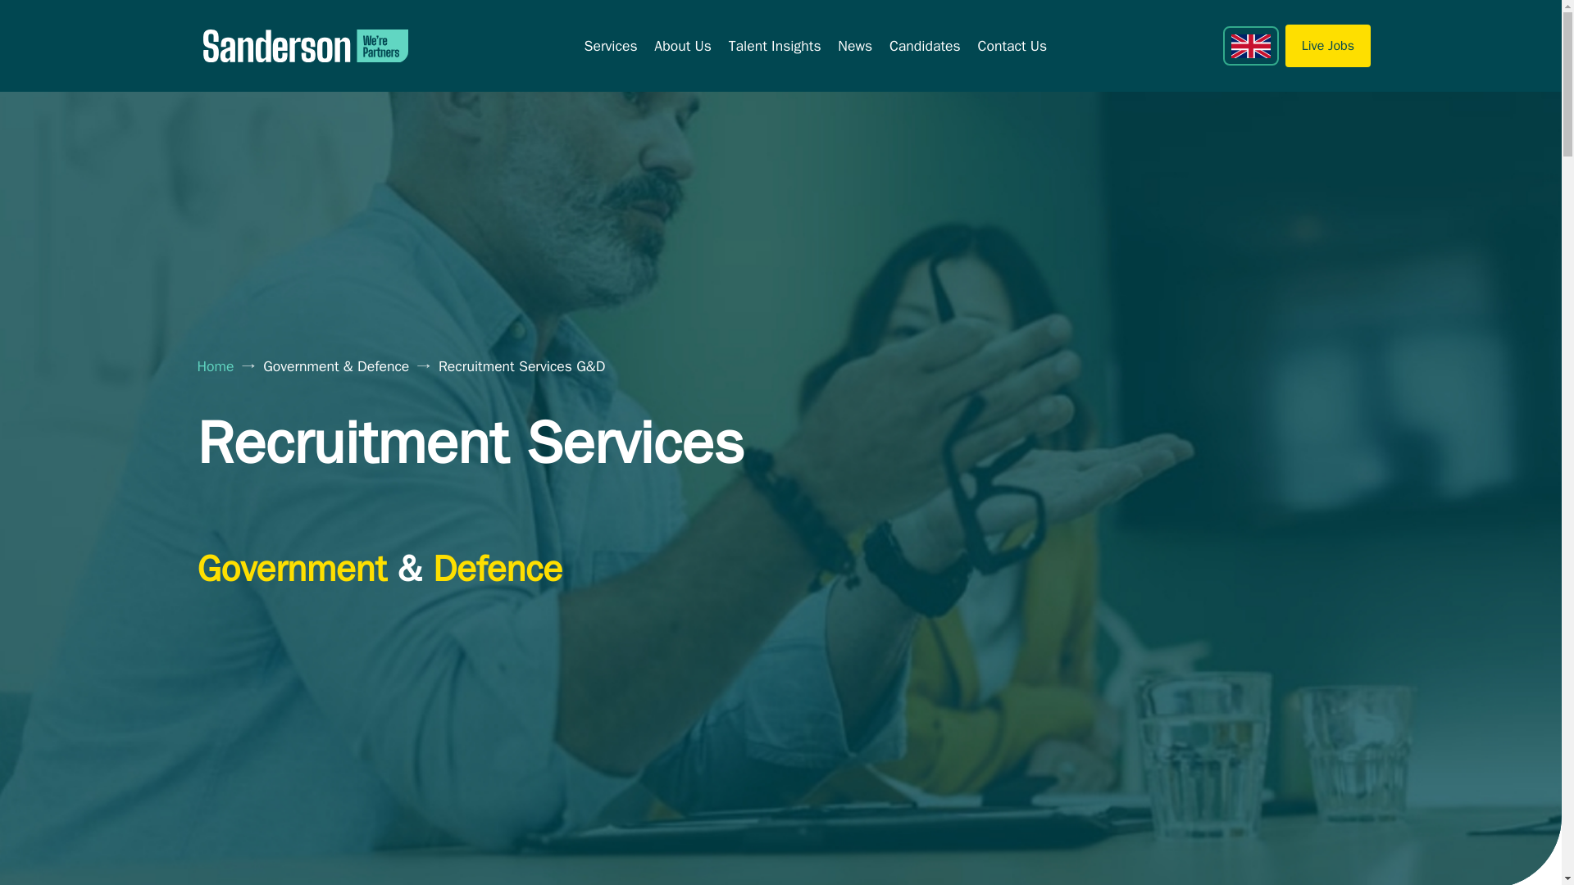  I want to click on Talent Insights, so click(775, 46).